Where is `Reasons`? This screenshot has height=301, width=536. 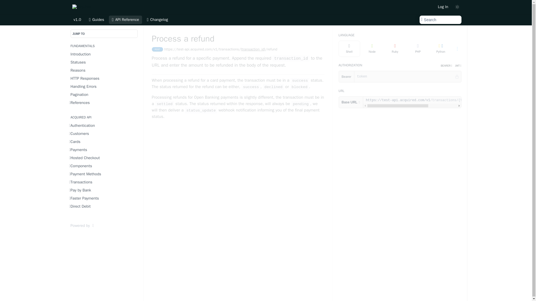 Reasons is located at coordinates (104, 70).